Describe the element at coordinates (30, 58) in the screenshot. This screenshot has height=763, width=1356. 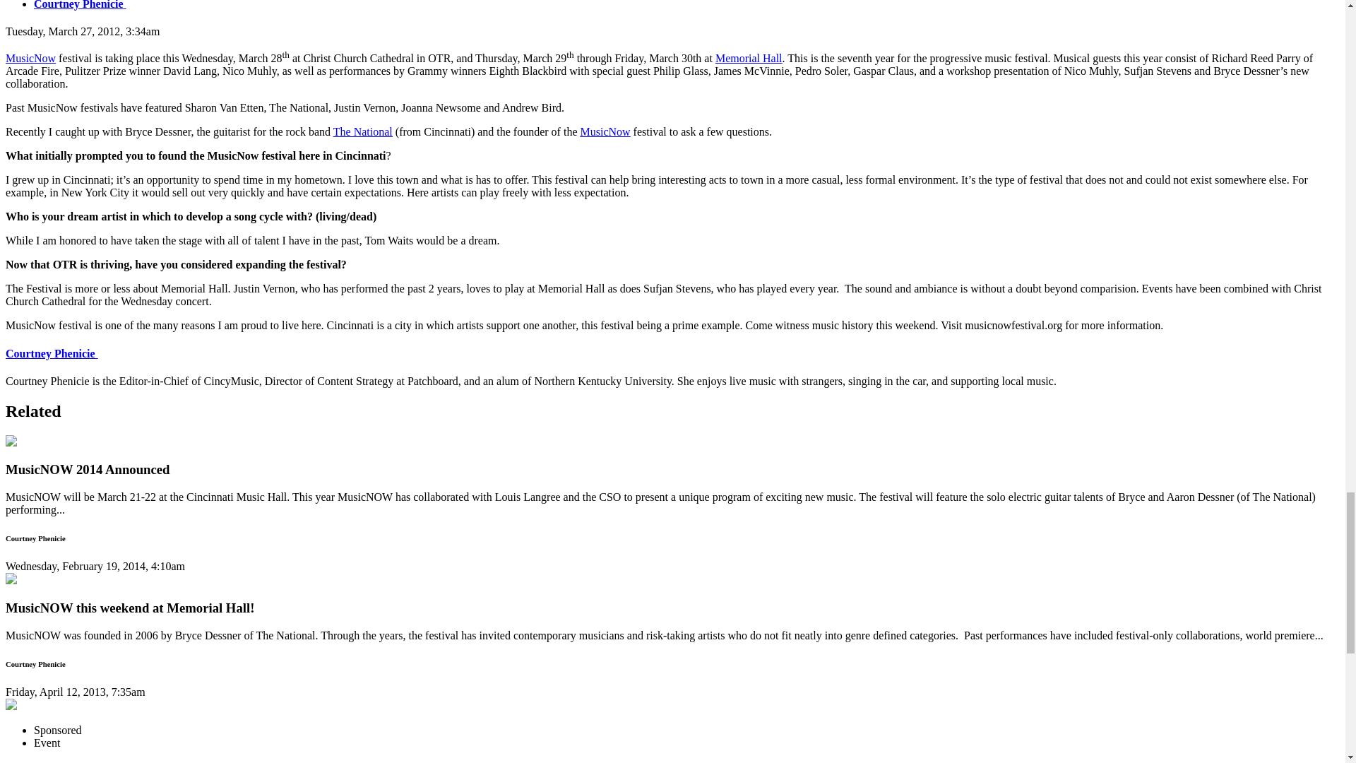
I see `MusicNow` at that location.